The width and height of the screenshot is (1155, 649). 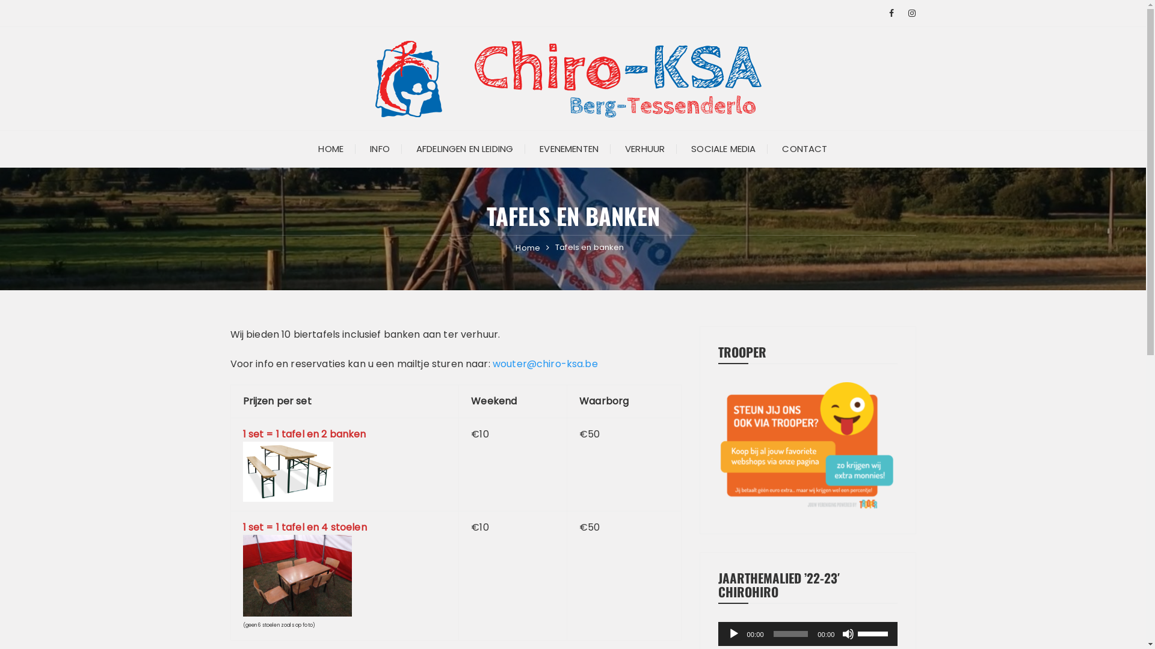 I want to click on SOCIALE MEDIA, so click(x=723, y=149).